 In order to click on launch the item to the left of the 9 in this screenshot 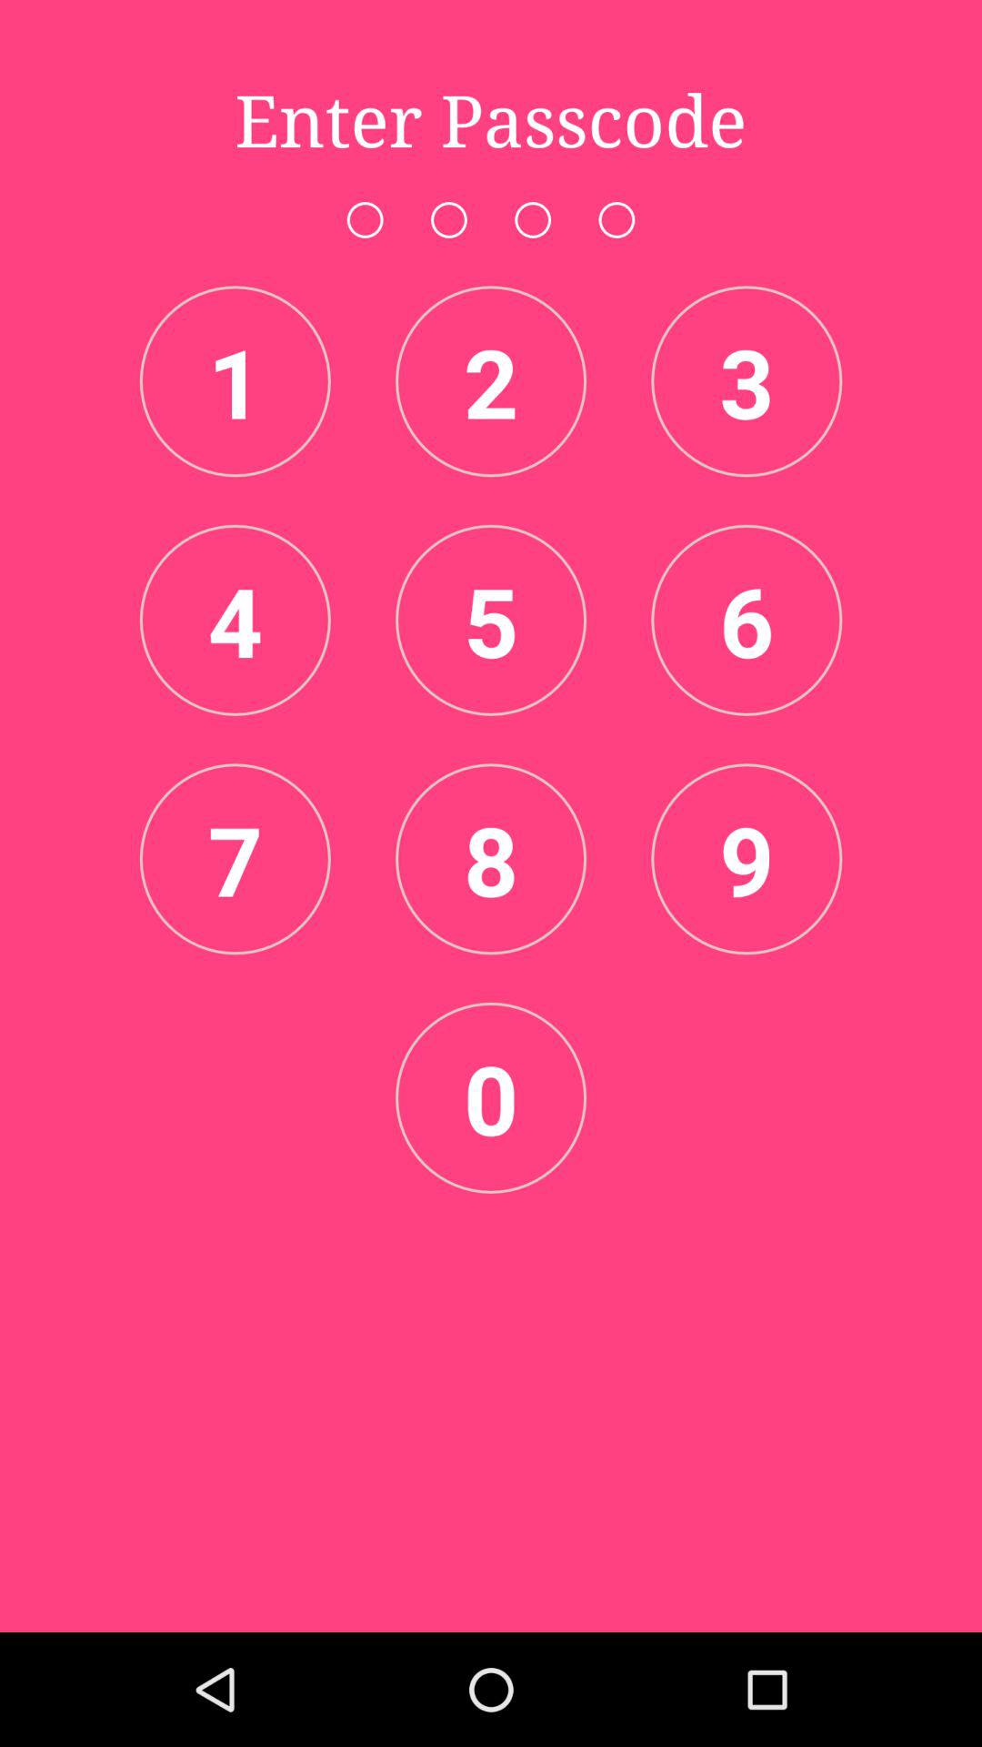, I will do `click(491, 859)`.